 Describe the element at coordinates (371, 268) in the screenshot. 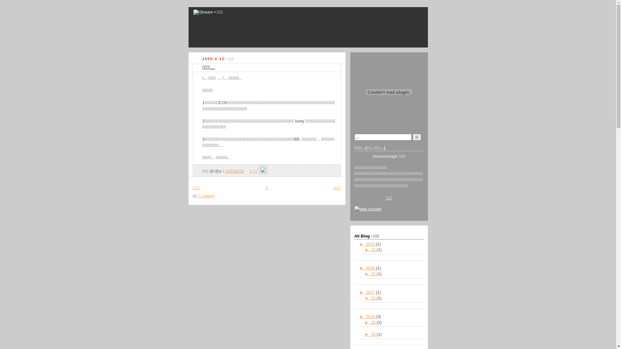

I see `2018` at that location.